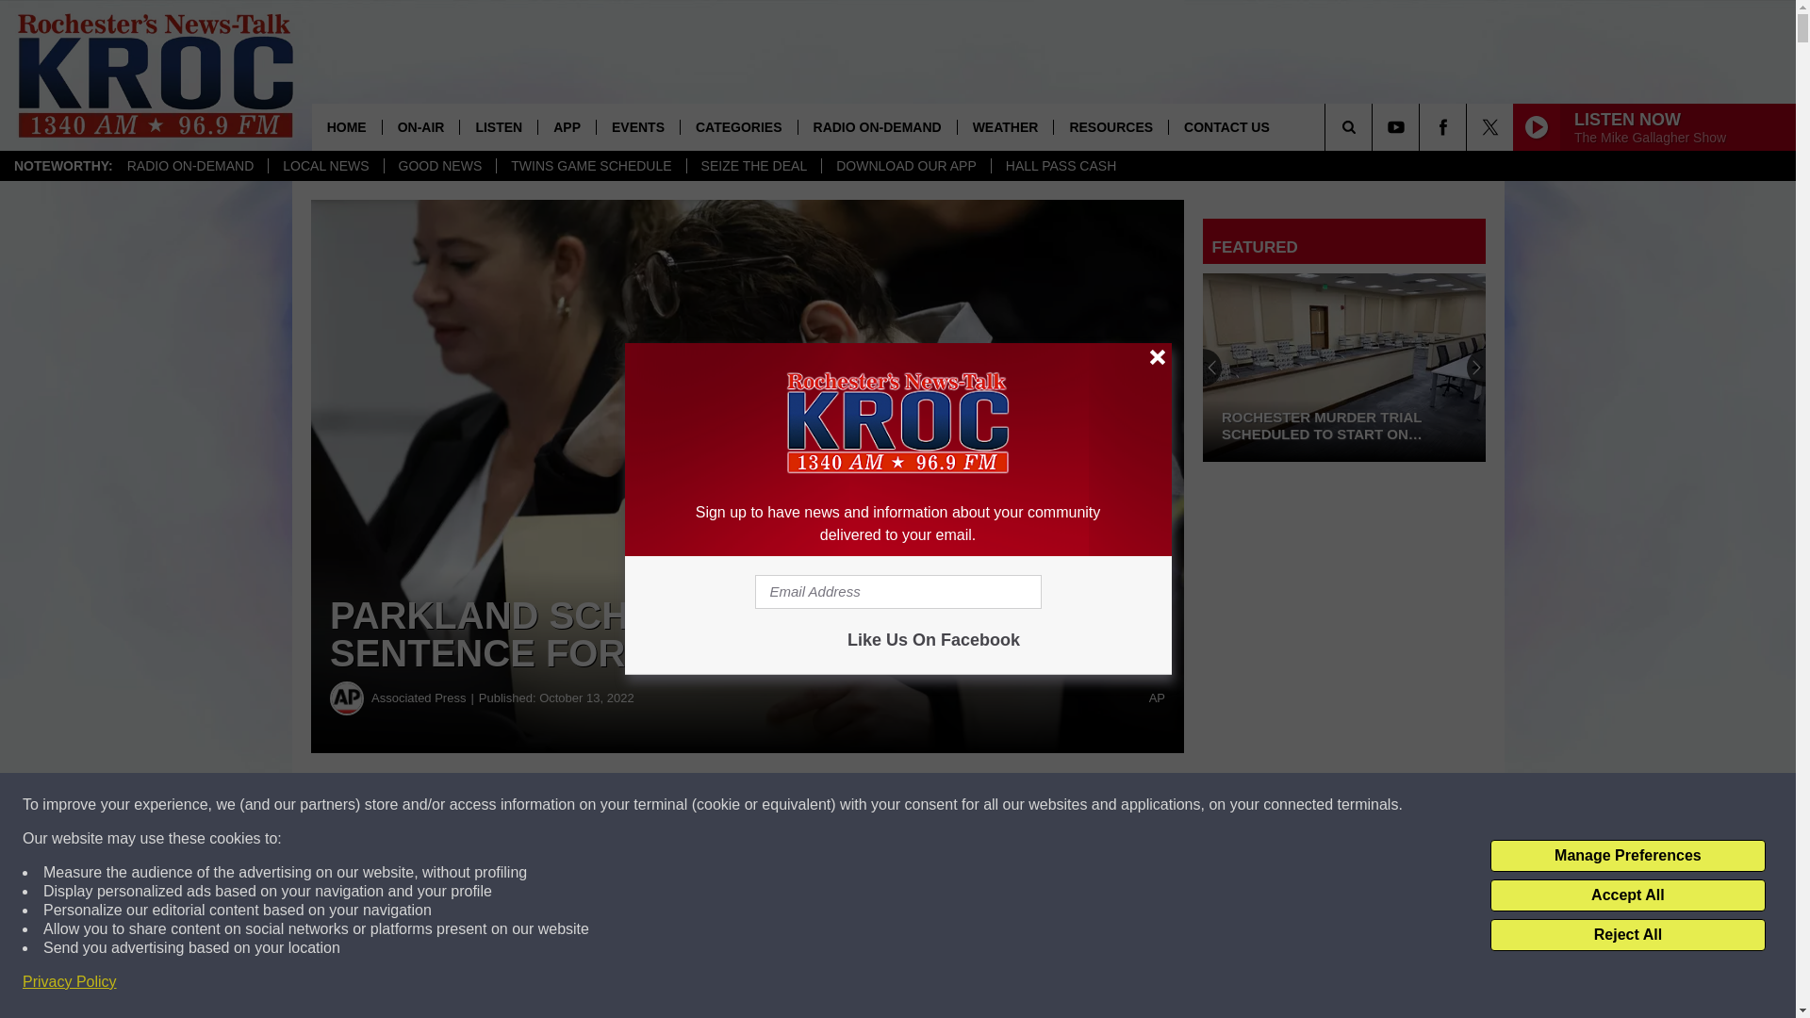 This screenshot has height=1018, width=1810. I want to click on SEARCH, so click(1374, 126).